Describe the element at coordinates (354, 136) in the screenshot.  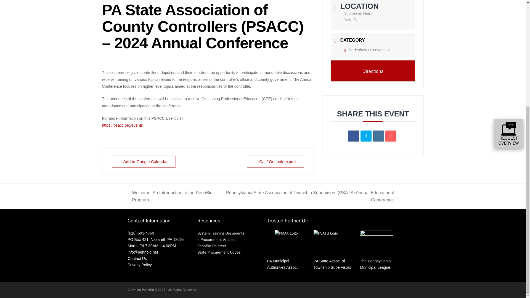
I see `Share on Facebook` at that location.